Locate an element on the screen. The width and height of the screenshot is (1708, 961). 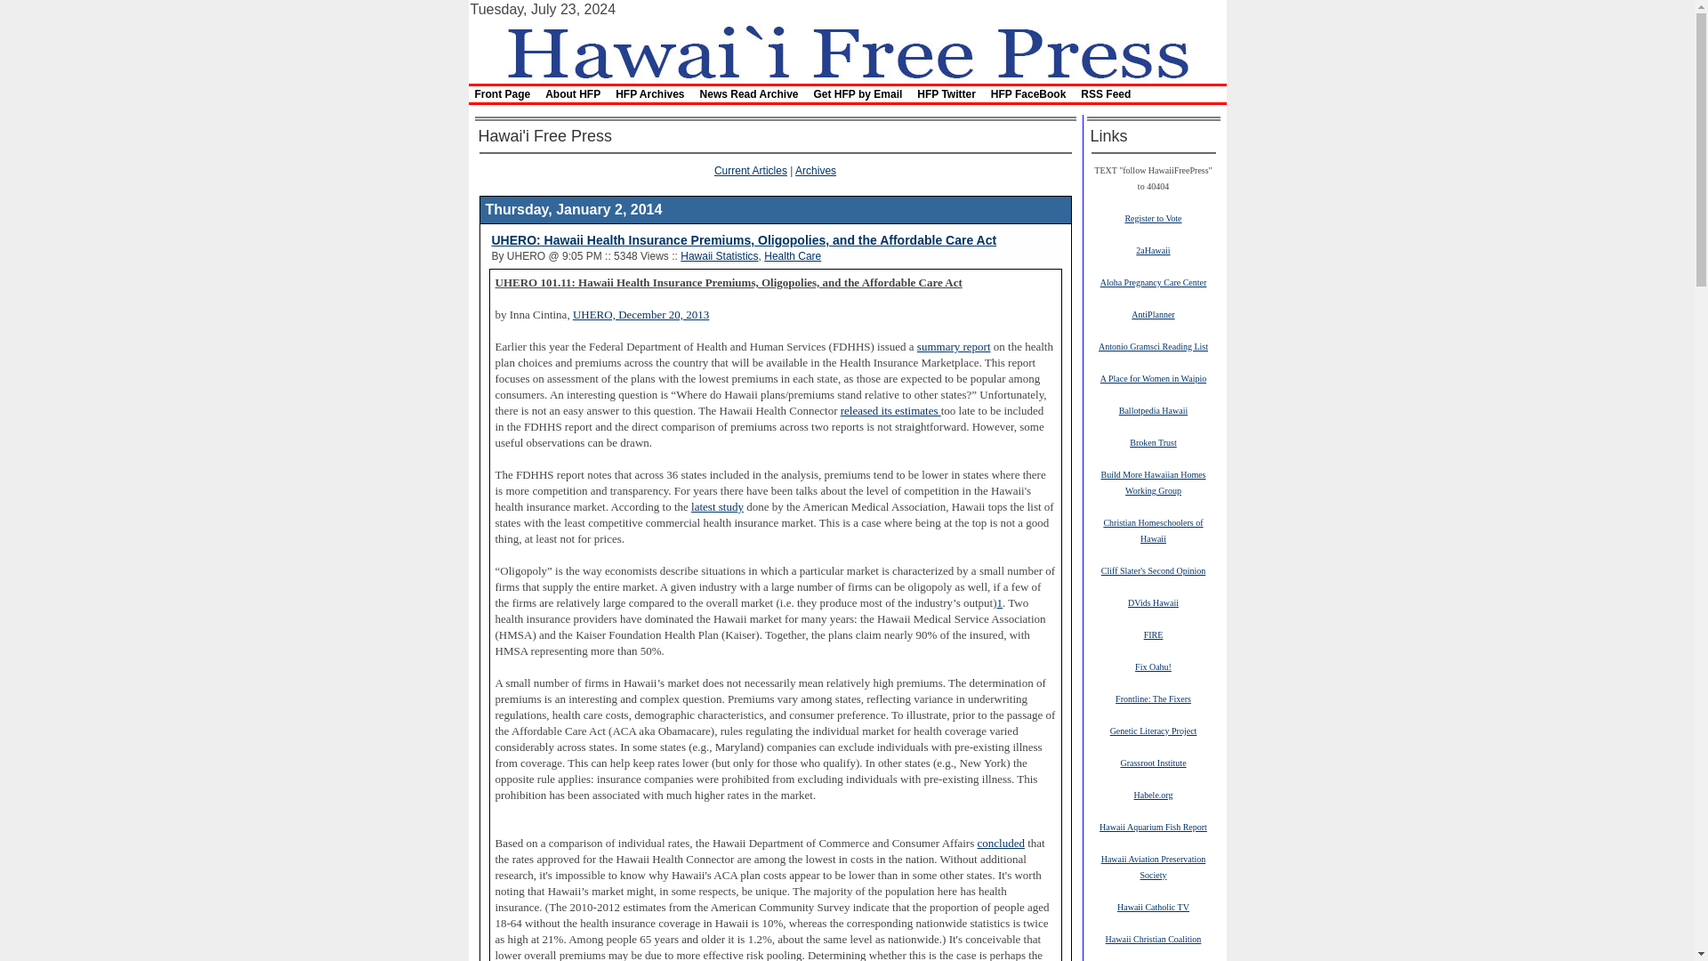
Genetic Literacy Project is located at coordinates (1153, 731).